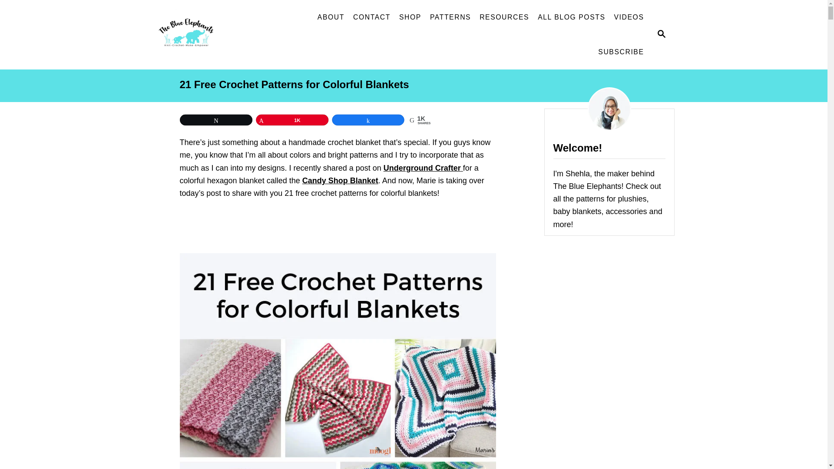  Describe the element at coordinates (423, 168) in the screenshot. I see `Underground Crafter` at that location.